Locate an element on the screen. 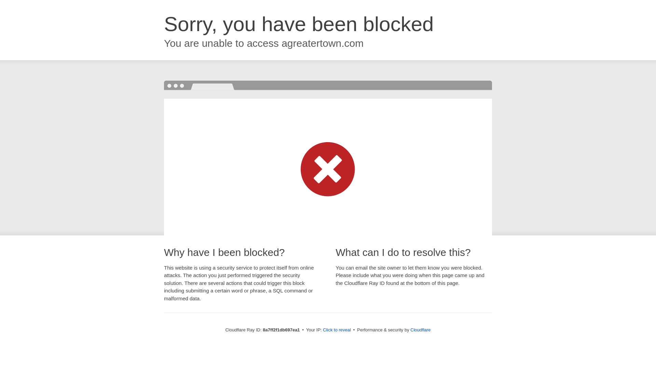 This screenshot has width=656, height=369. Click to reveal is located at coordinates (337, 330).